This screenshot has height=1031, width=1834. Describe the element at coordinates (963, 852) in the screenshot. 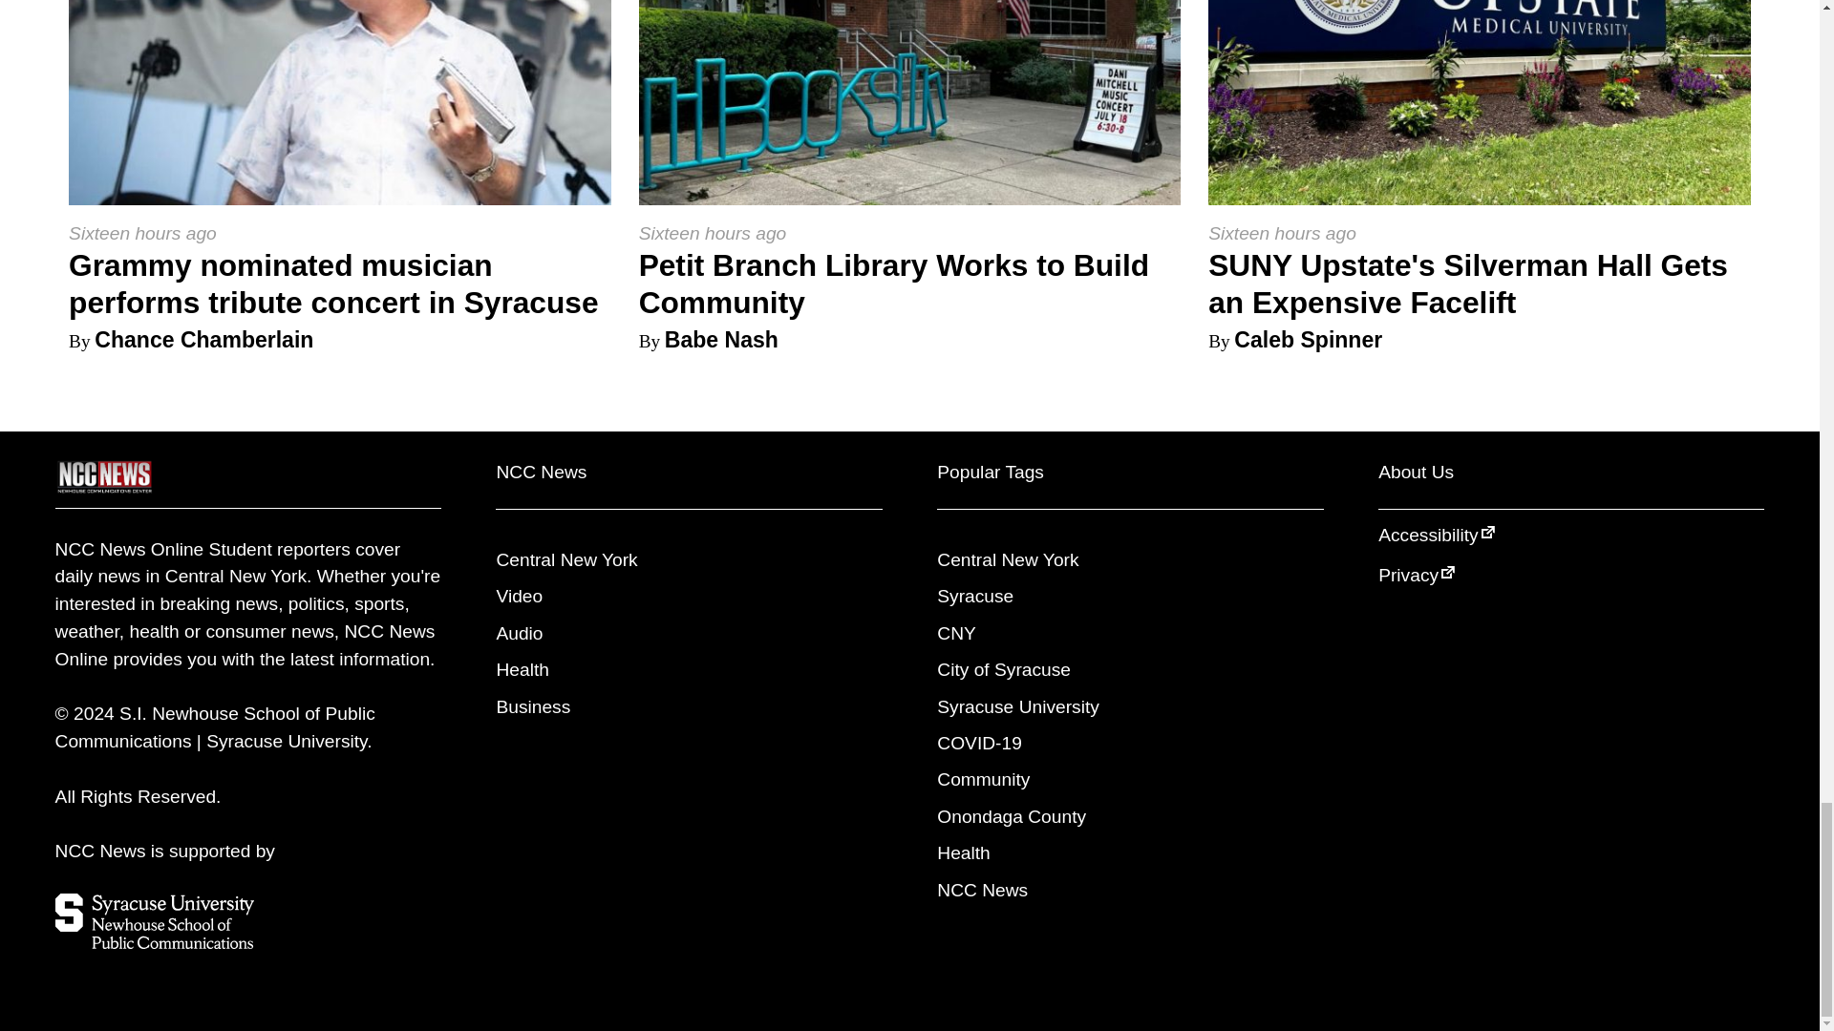

I see `Health` at that location.